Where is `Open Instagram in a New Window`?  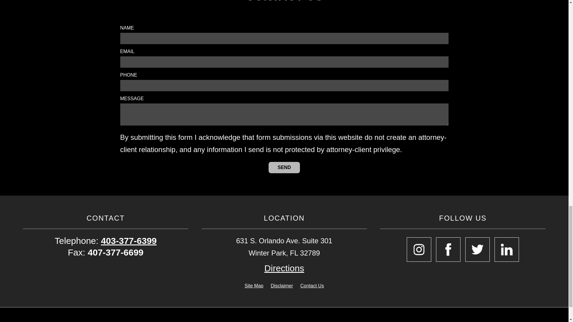 Open Instagram in a New Window is located at coordinates (419, 249).